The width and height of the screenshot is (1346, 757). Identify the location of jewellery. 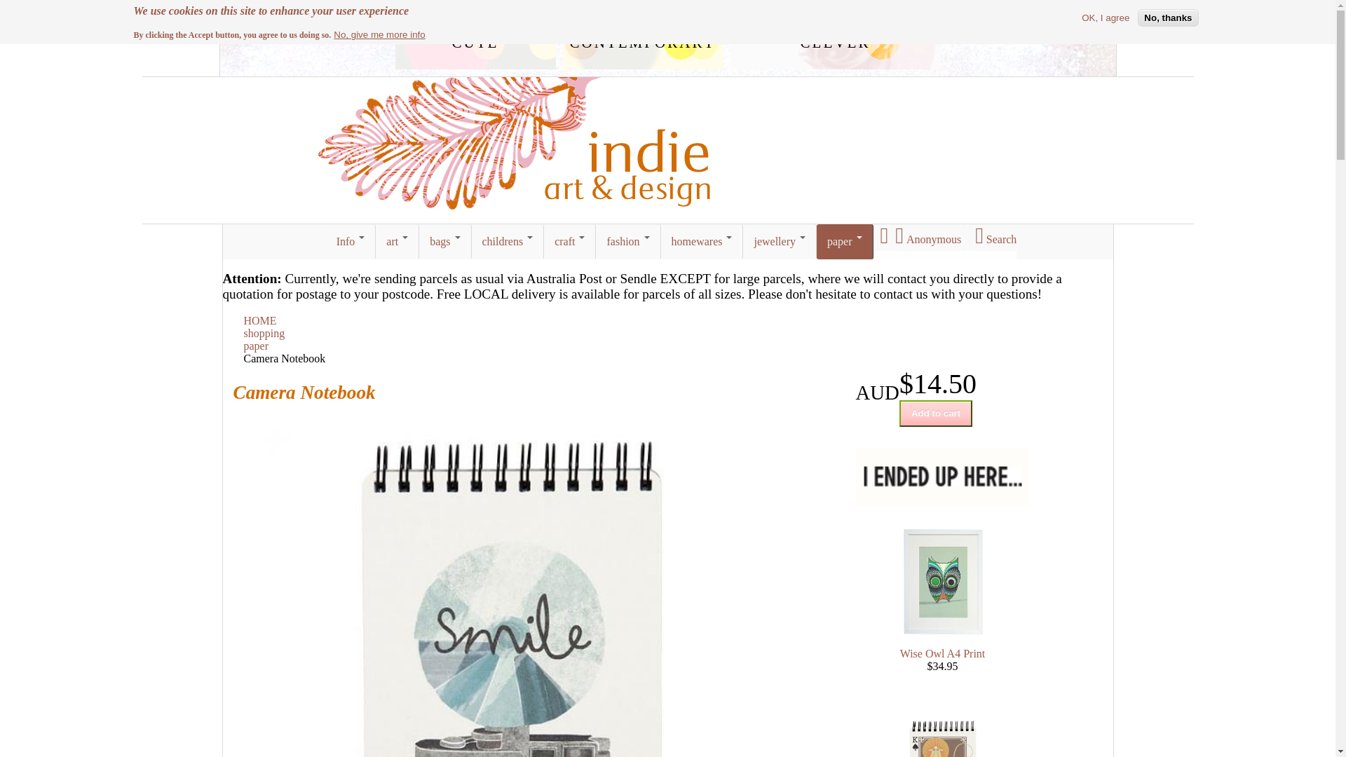
(780, 242).